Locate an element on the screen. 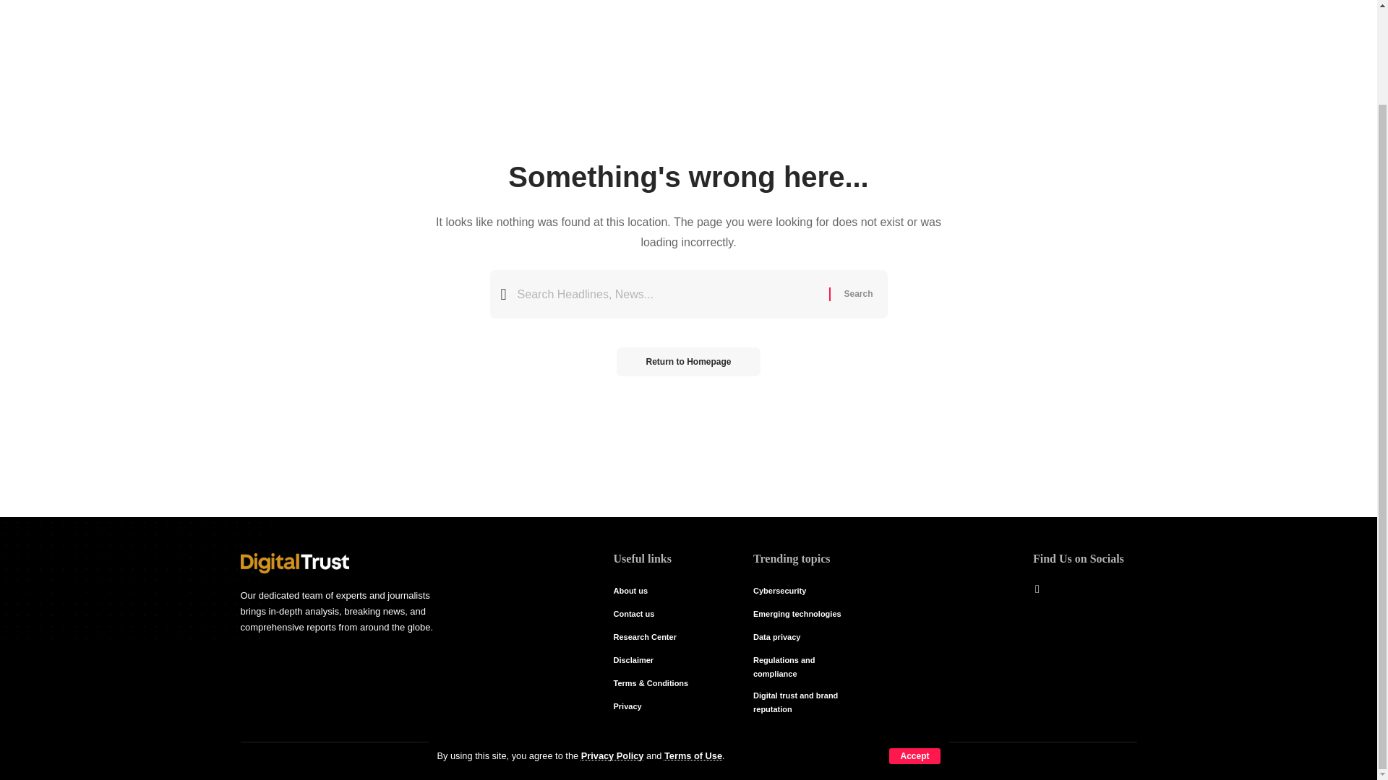 The height and width of the screenshot is (780, 1388). Terms of Use is located at coordinates (693, 644).